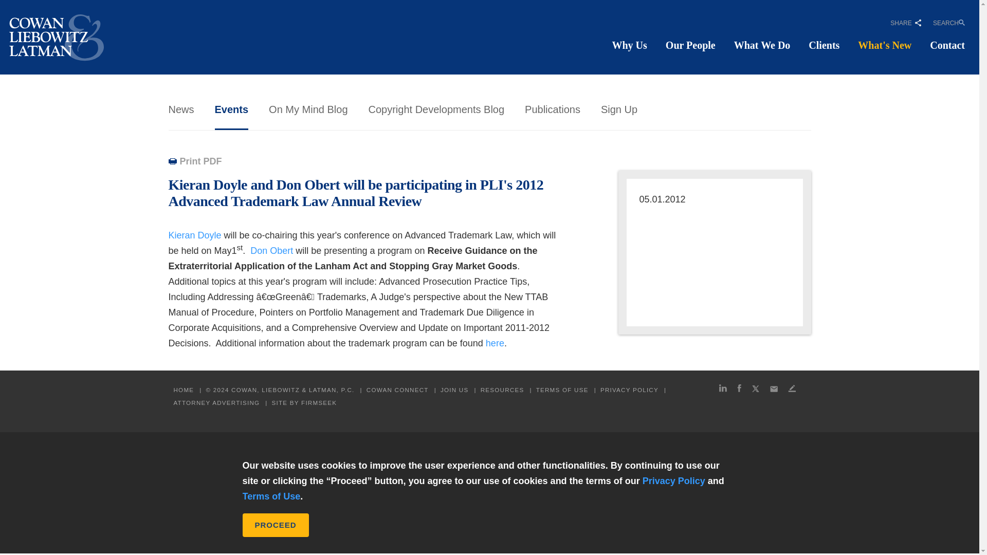 The height and width of the screenshot is (555, 987). I want to click on Sign Up, so click(619, 109).